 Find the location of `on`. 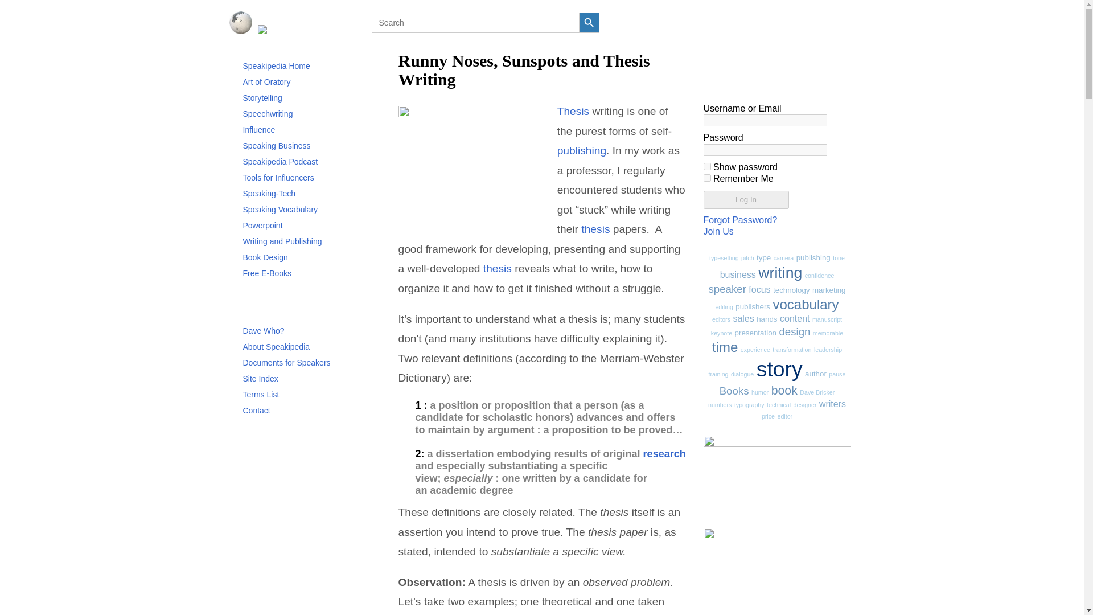

on is located at coordinates (707, 166).